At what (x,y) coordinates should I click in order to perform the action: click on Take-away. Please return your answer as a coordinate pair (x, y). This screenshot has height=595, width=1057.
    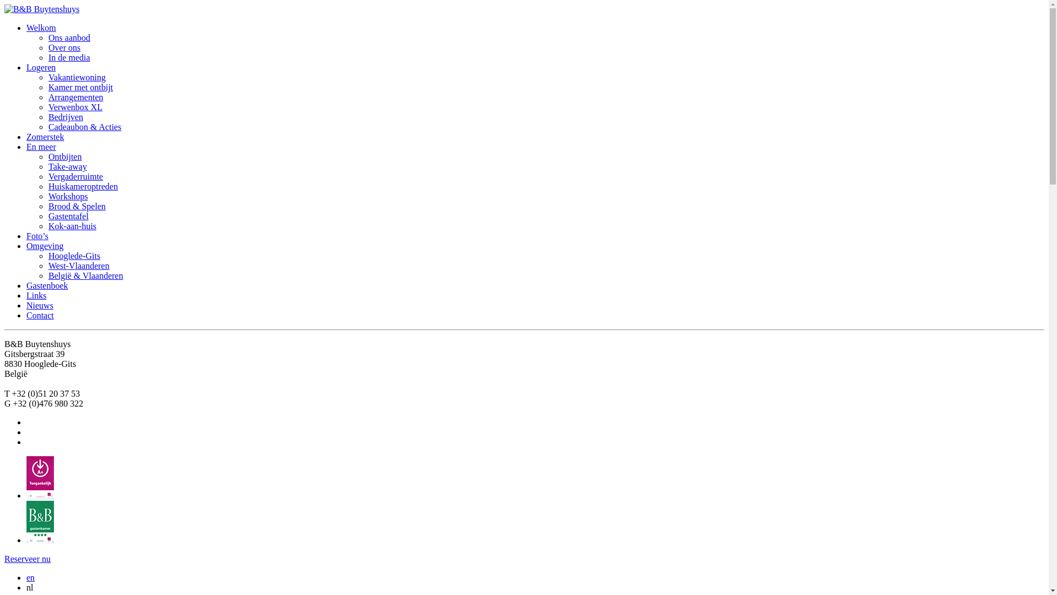
    Looking at the image, I should click on (68, 166).